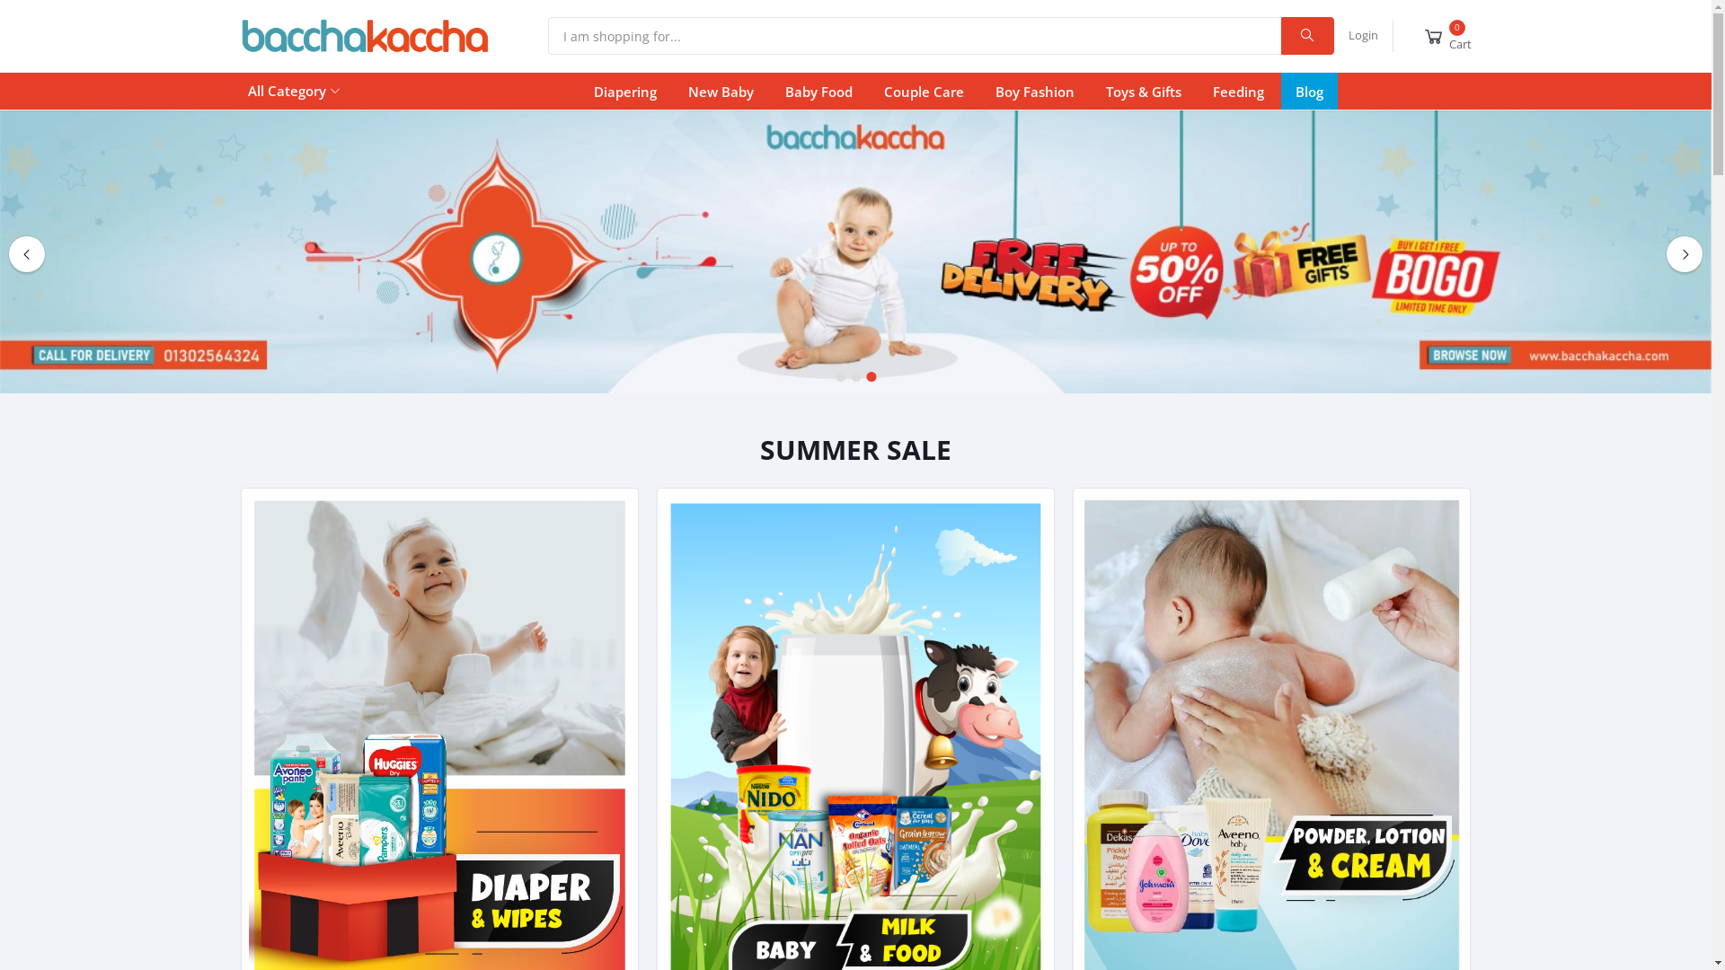  Describe the element at coordinates (818, 92) in the screenshot. I see `Baby Food` at that location.